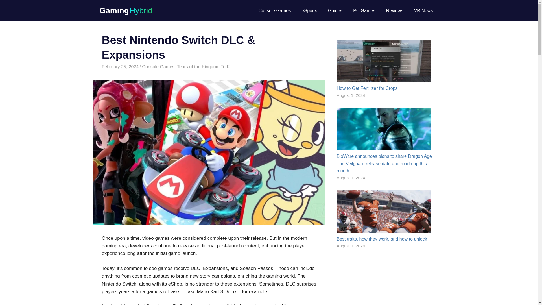 The image size is (542, 305). I want to click on Best traits, how they work, and how to unlock, so click(382, 239).